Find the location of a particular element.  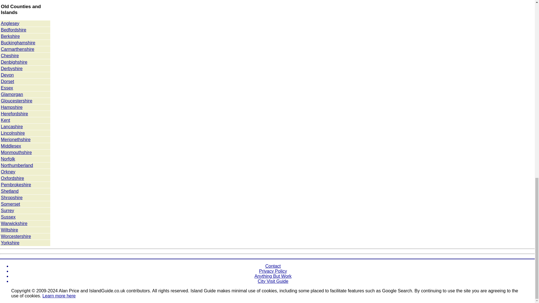

Middlesex is located at coordinates (11, 146).